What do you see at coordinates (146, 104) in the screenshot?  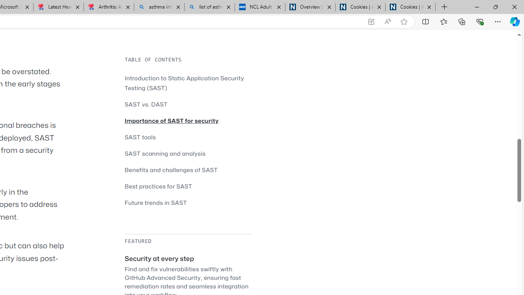 I see `SAST vs. DAST` at bounding box center [146, 104].